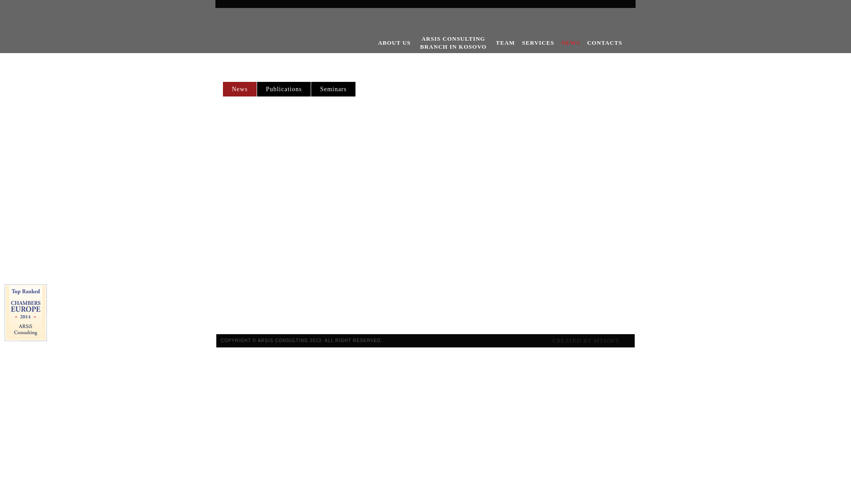 The height and width of the screenshot is (478, 851). What do you see at coordinates (318, 314) in the screenshot?
I see `HOME` at bounding box center [318, 314].